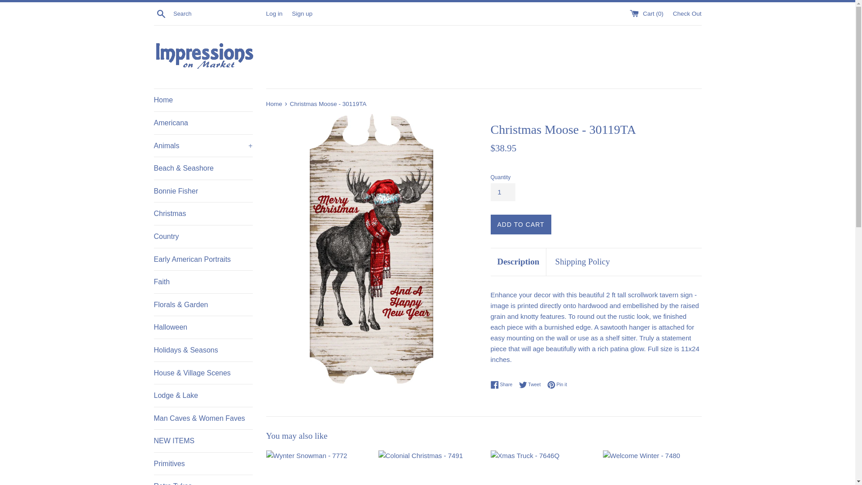 The image size is (862, 485). I want to click on Sign up, so click(302, 13).